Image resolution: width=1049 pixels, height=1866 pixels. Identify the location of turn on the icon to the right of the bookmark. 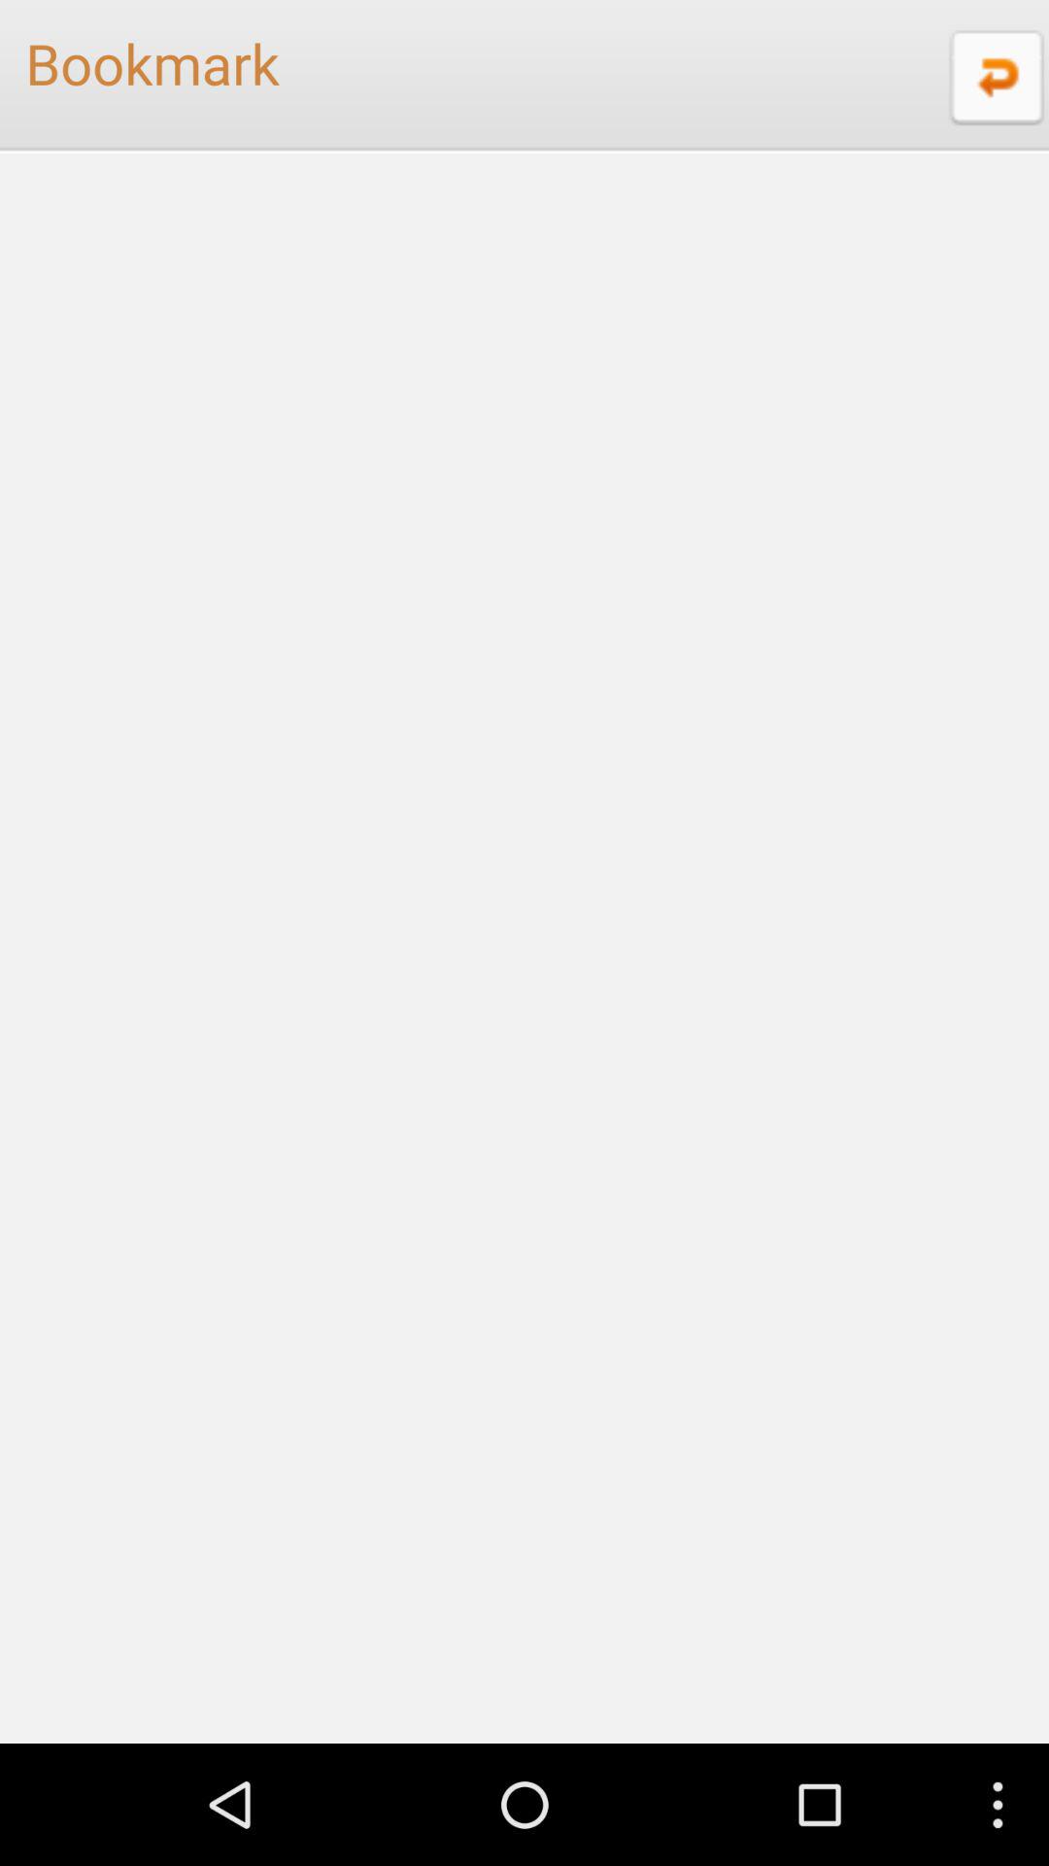
(994, 76).